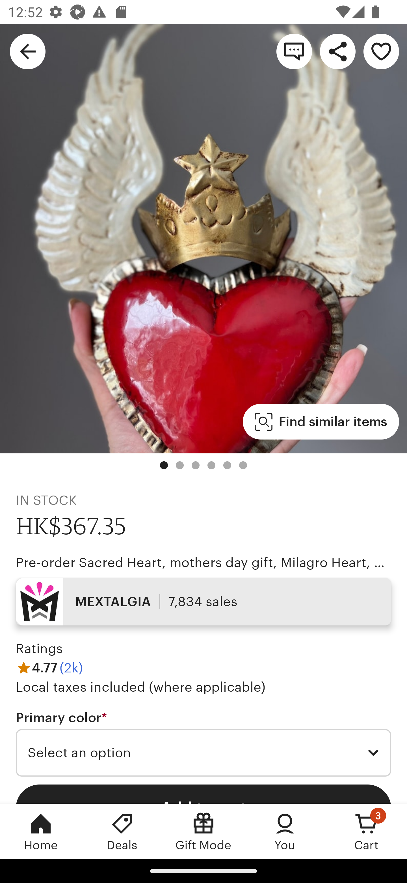 The image size is (407, 883). What do you see at coordinates (366, 831) in the screenshot?
I see `Cart, 3 new notifications Cart` at bounding box center [366, 831].